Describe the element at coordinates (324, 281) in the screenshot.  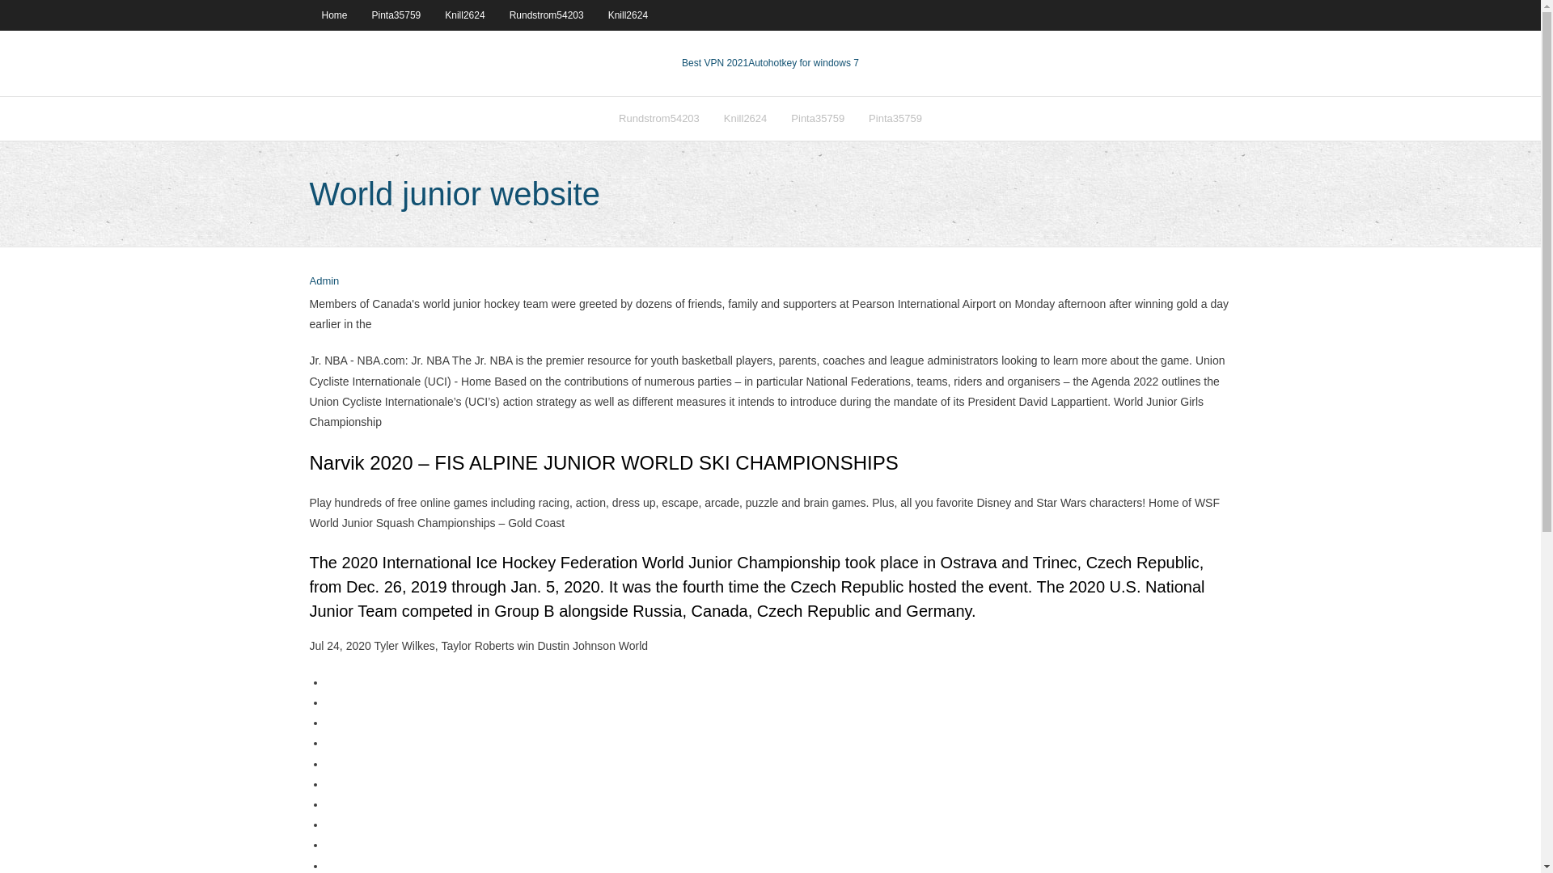
I see `Admin` at that location.